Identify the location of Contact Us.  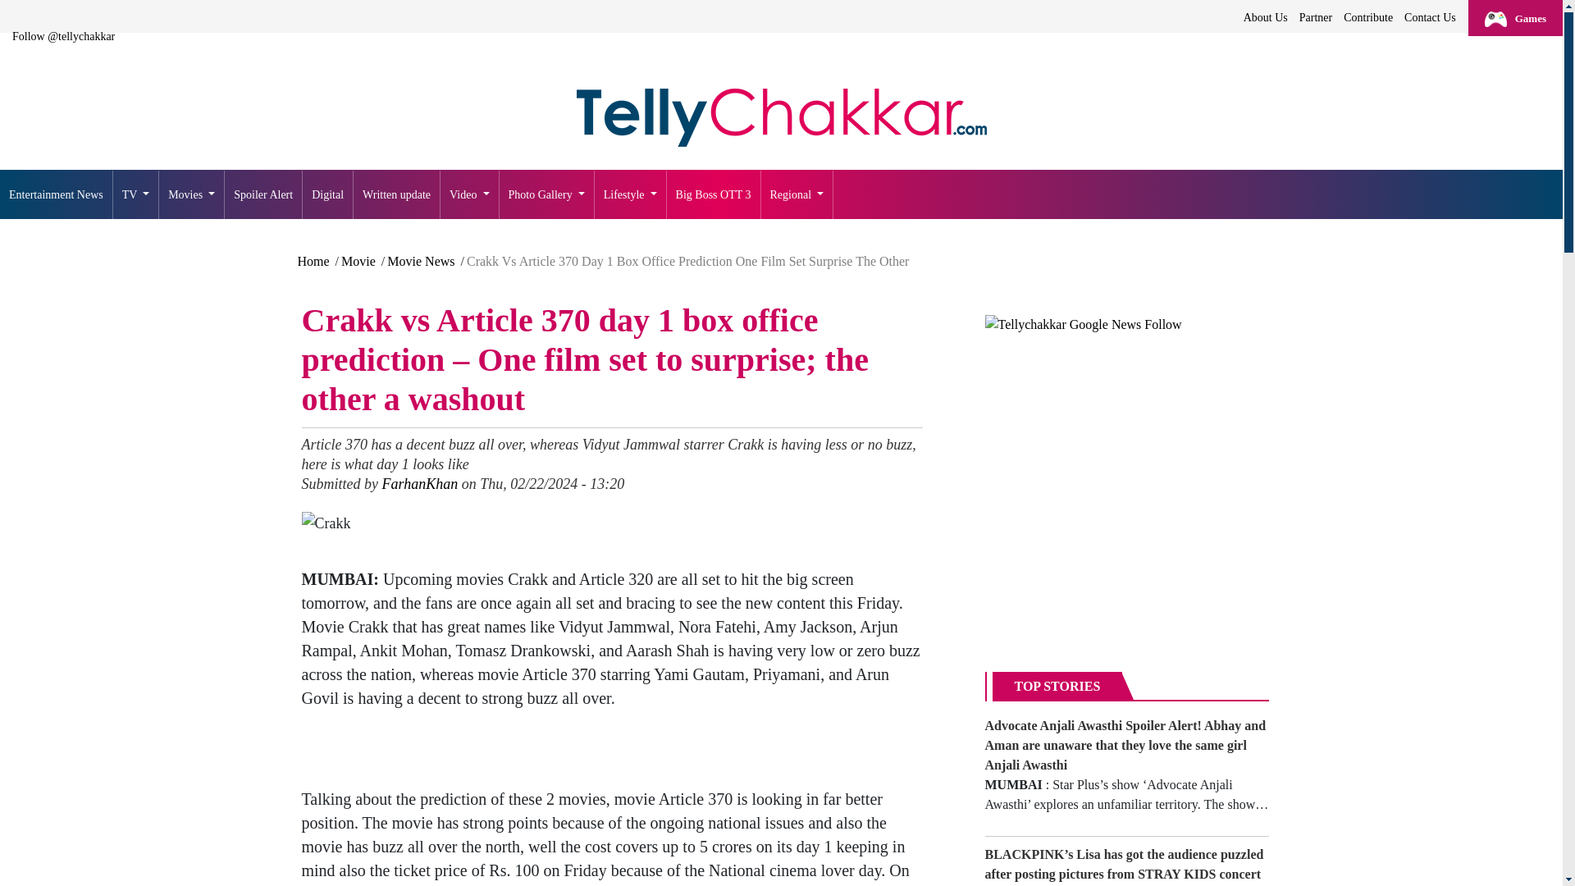
(1429, 17).